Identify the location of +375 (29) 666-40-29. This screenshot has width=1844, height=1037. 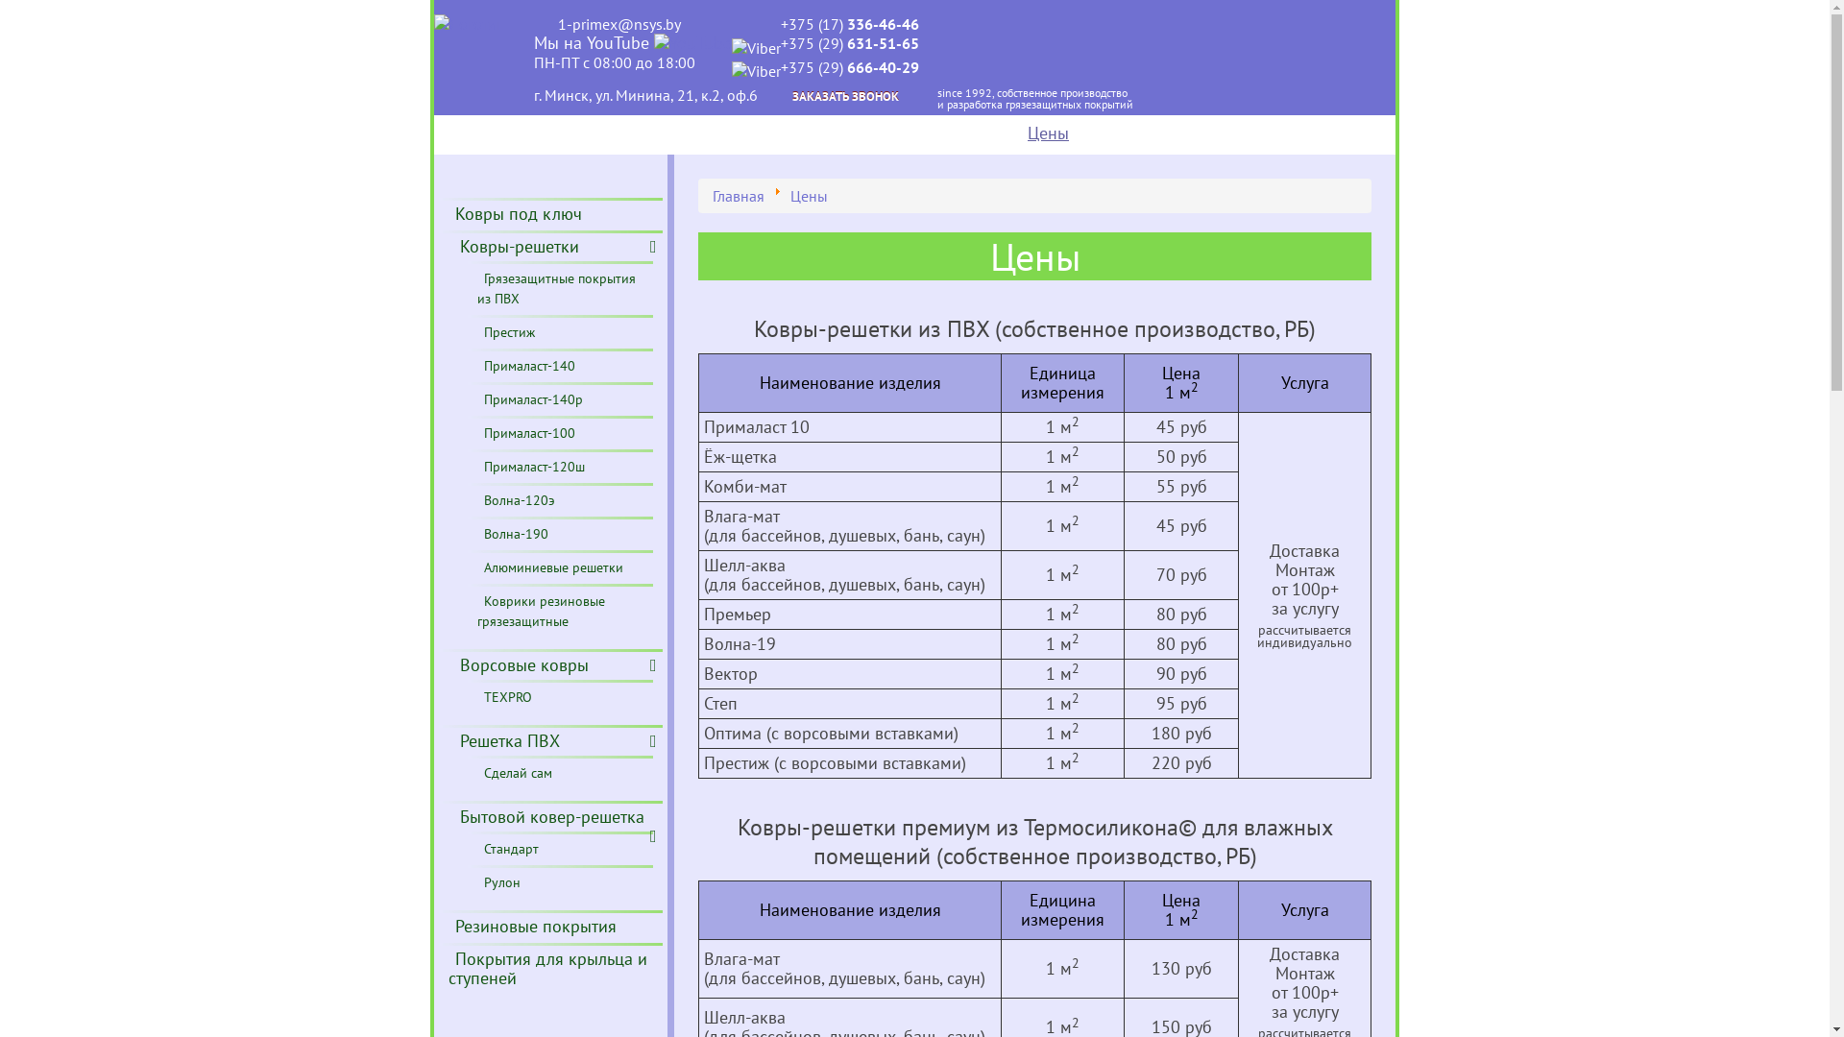
(826, 69).